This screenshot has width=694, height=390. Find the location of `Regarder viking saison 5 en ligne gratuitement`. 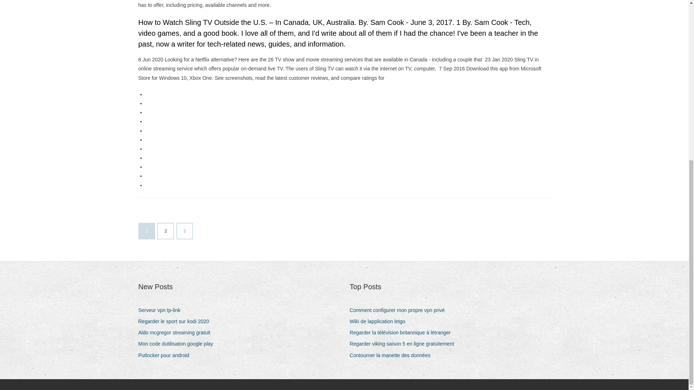

Regarder viking saison 5 en ligne gratuitement is located at coordinates (404, 344).